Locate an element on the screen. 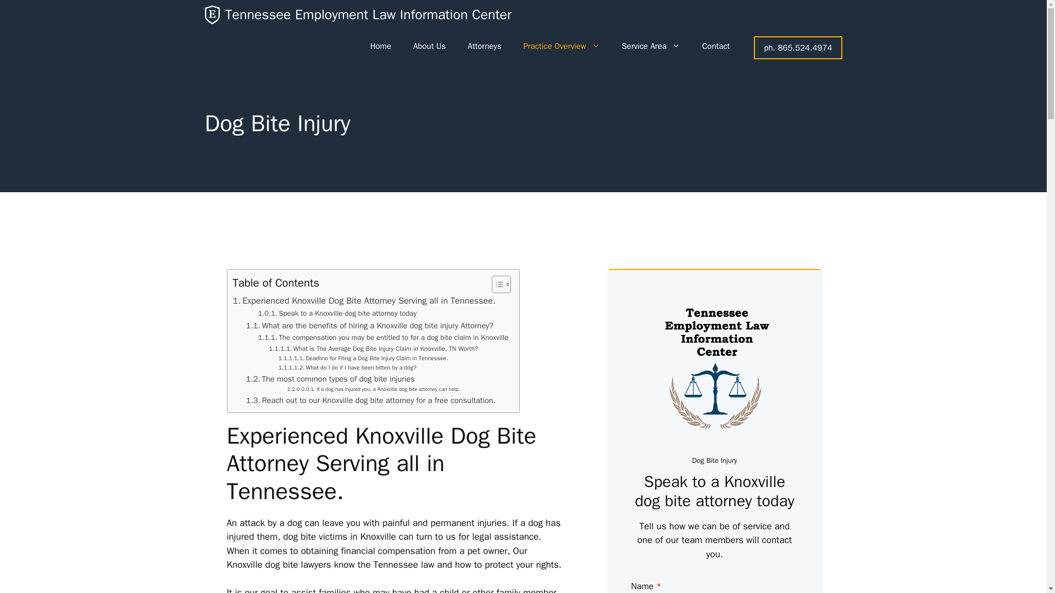 The image size is (1055, 593). Deadline for Filing a Dog Bite Injury Claim in Tennessee. is located at coordinates (363, 359).